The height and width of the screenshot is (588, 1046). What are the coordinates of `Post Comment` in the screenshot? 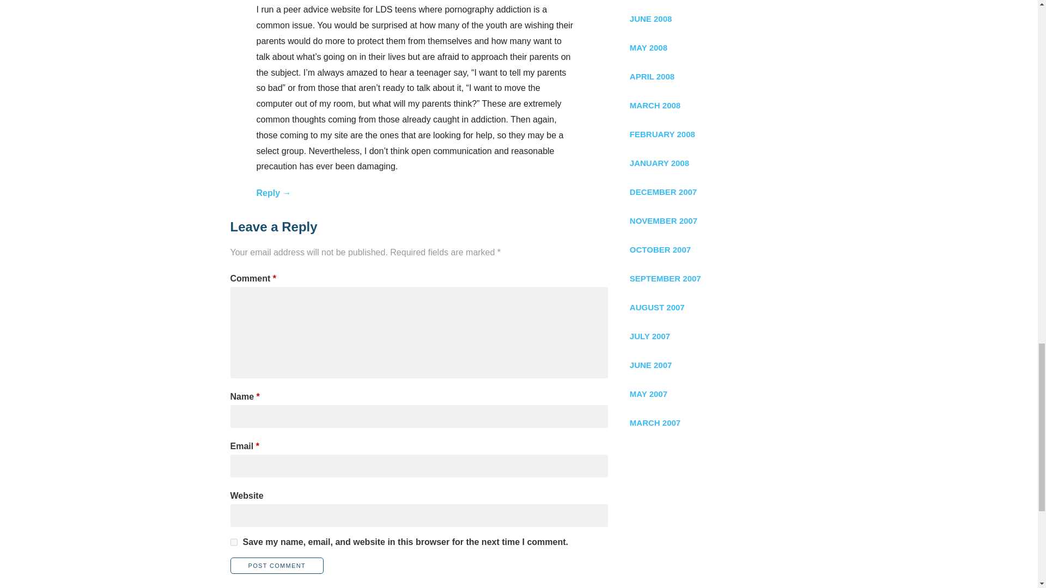 It's located at (277, 565).